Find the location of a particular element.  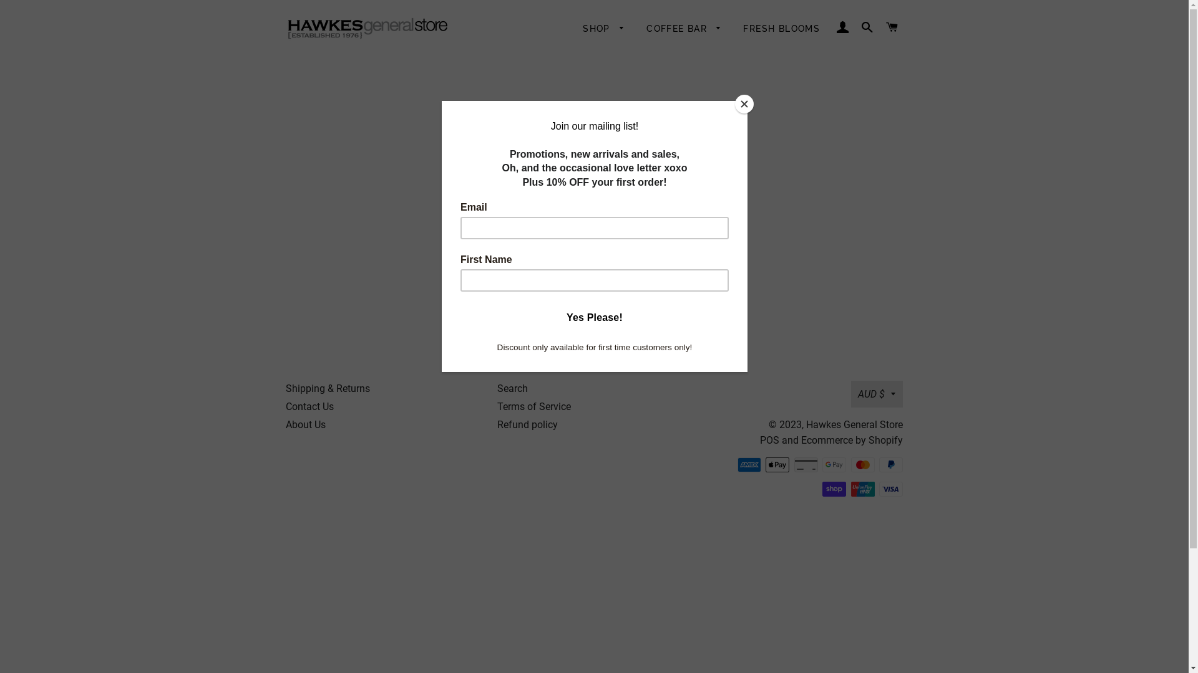

Refund policy is located at coordinates (528, 425).